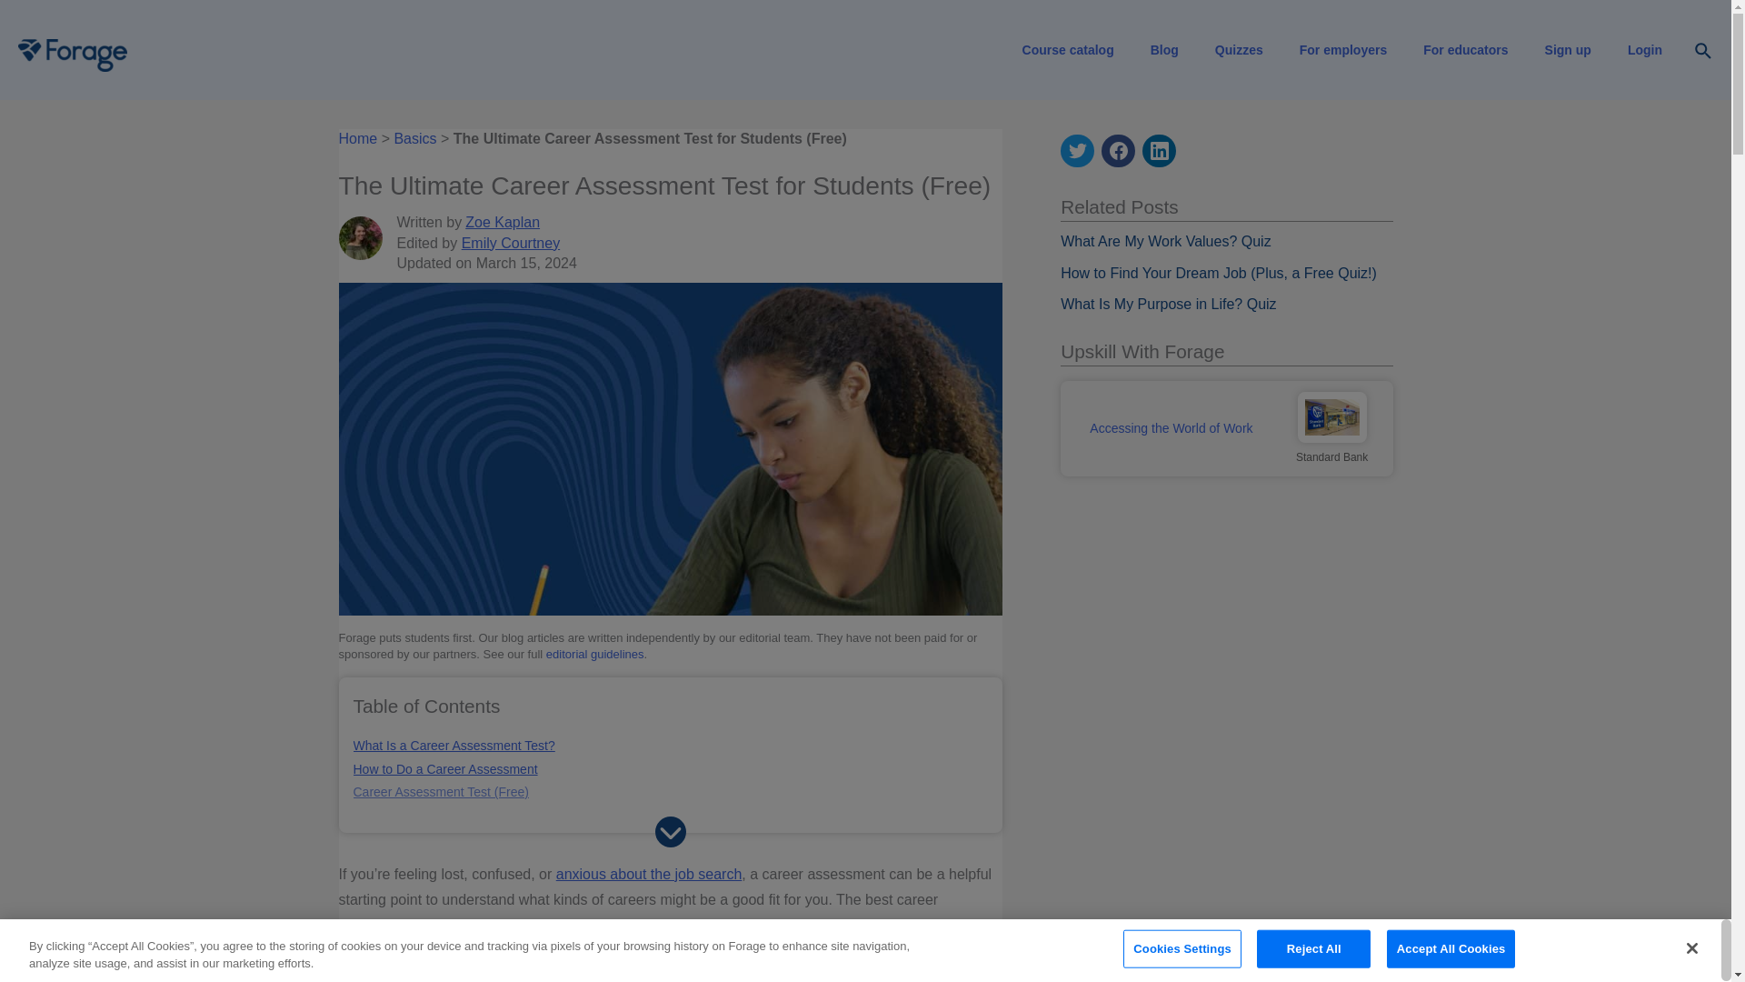 The width and height of the screenshot is (1745, 982). What do you see at coordinates (1069, 50) in the screenshot?
I see `Course catalog` at bounding box center [1069, 50].